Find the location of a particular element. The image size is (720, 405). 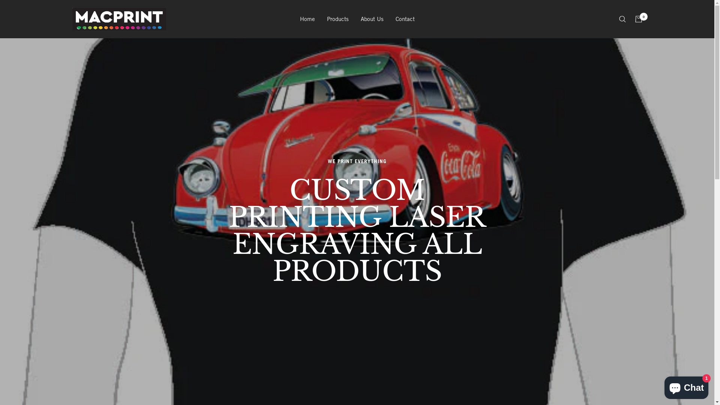

Products is located at coordinates (338, 19).